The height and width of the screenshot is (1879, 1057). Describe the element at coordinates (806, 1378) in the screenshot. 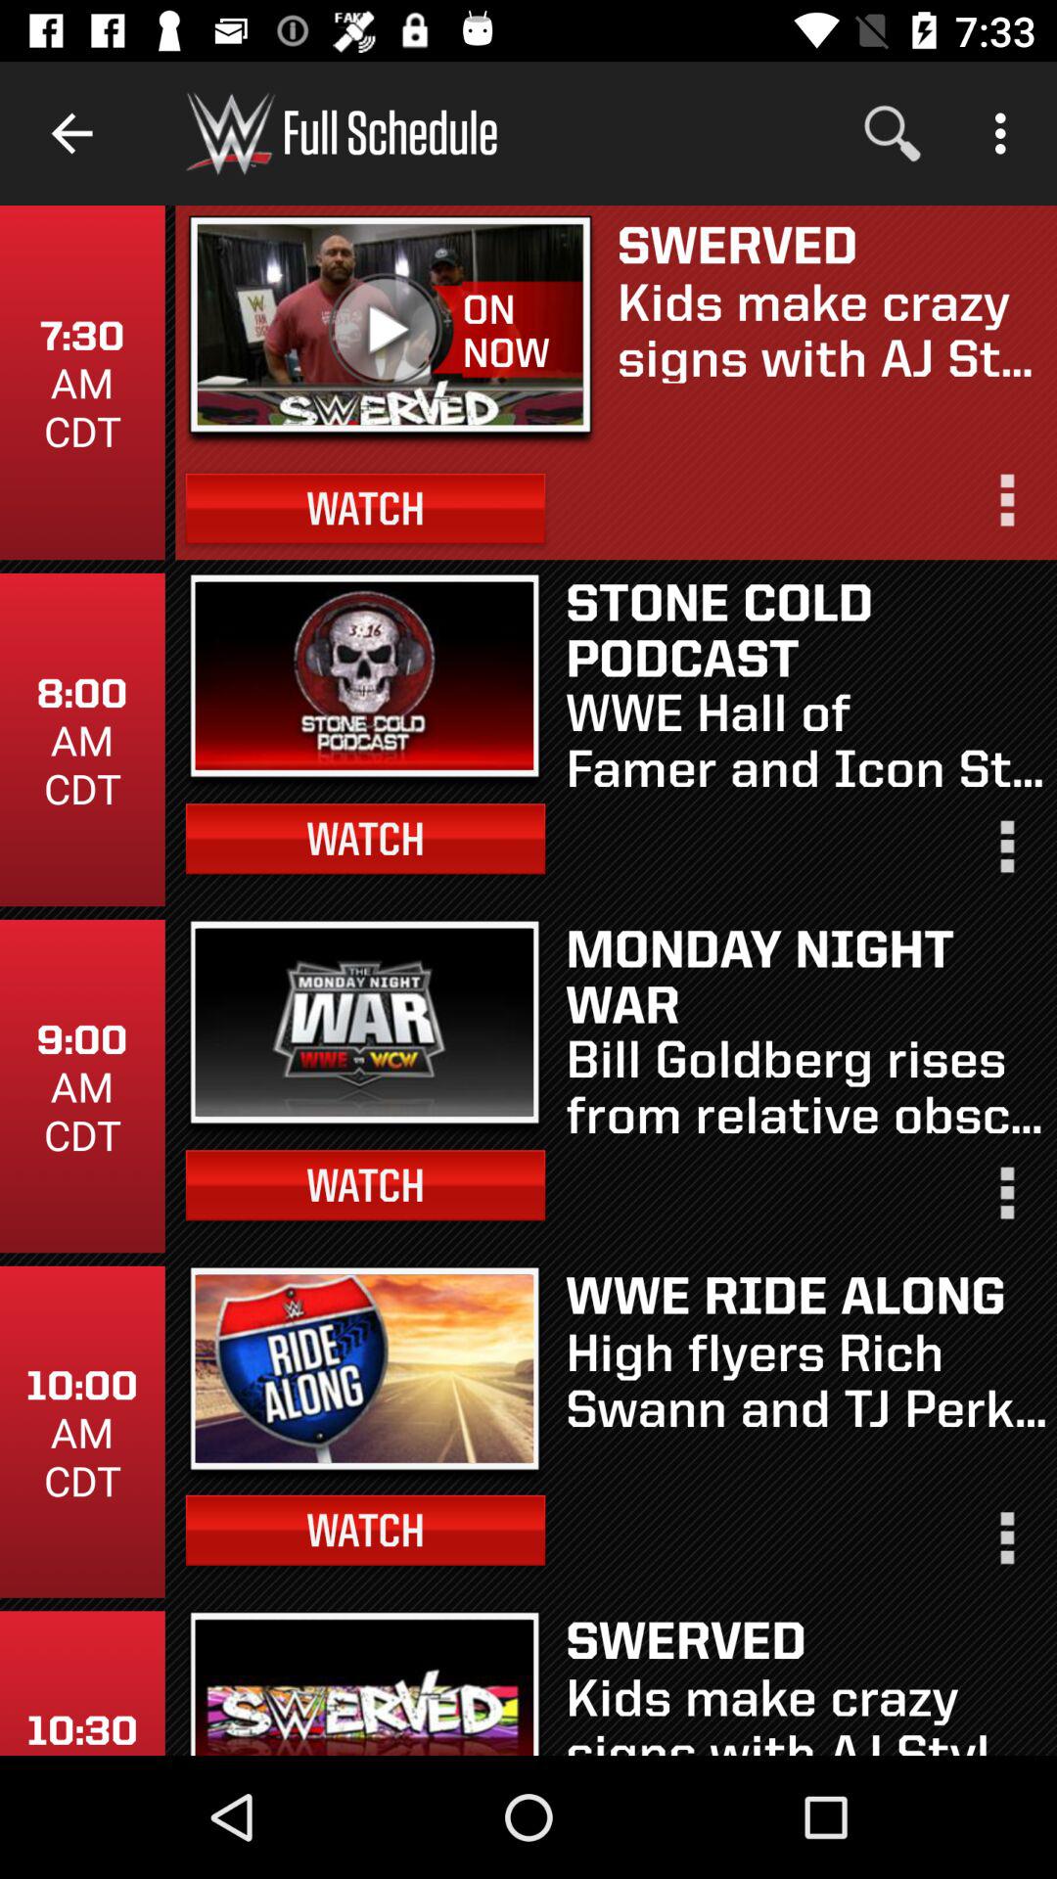

I see `jump to high flyers rich icon` at that location.